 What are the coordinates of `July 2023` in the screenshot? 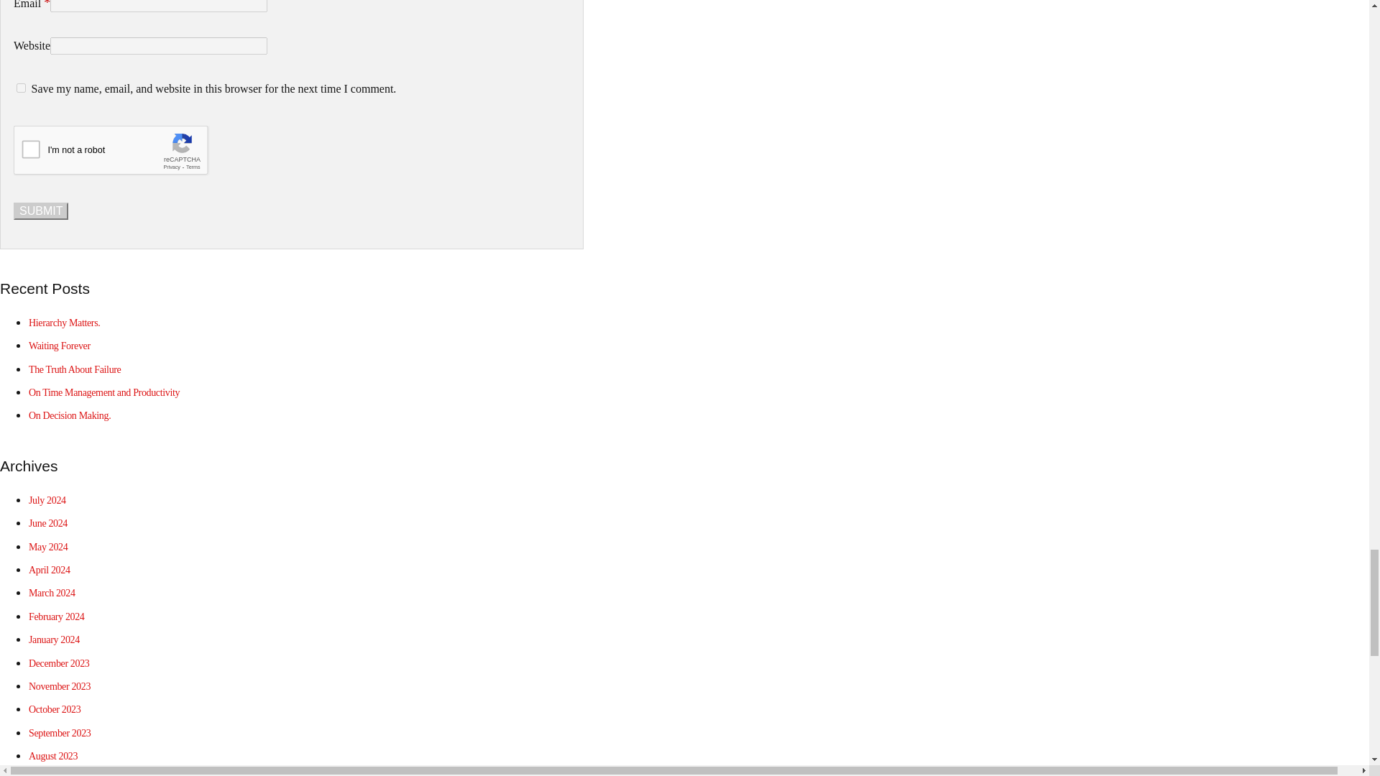 It's located at (47, 775).